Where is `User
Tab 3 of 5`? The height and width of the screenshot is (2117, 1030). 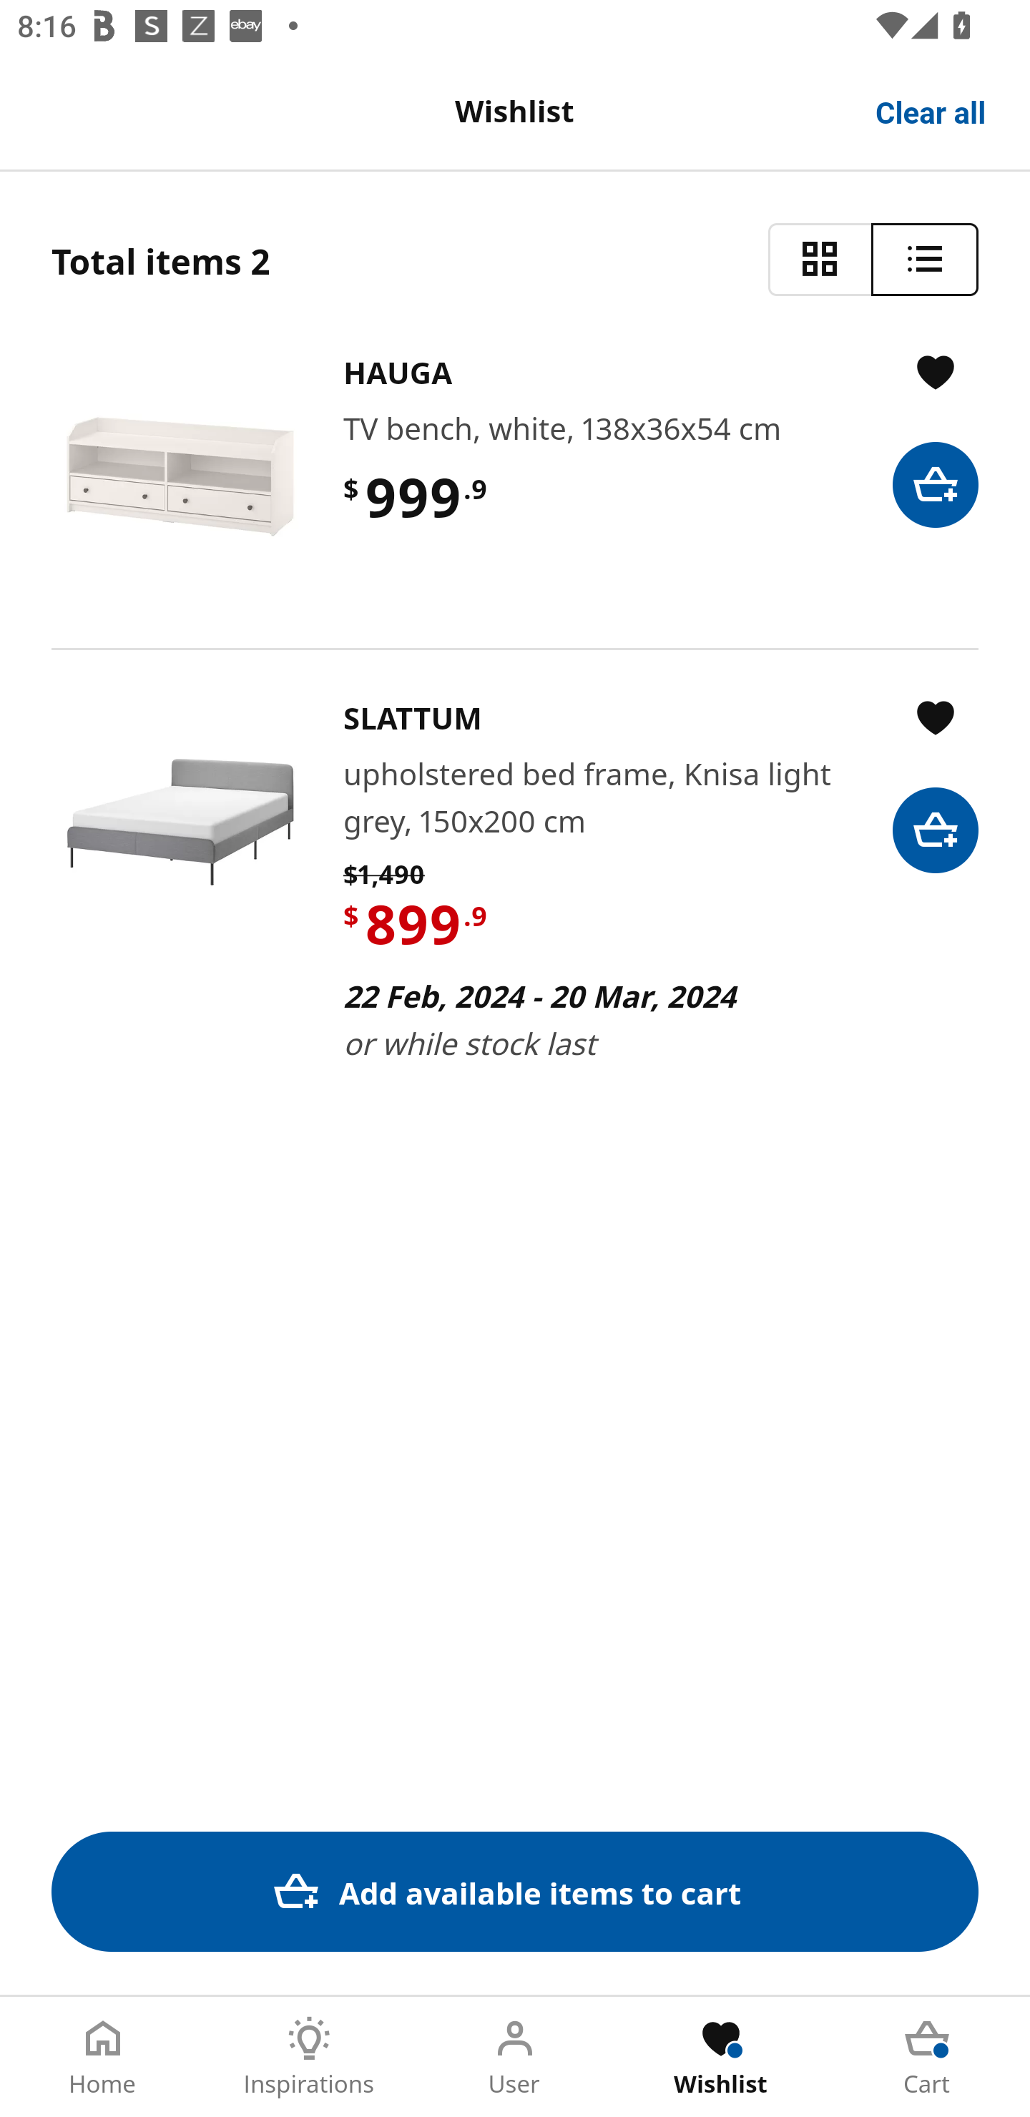 User
Tab 3 of 5 is located at coordinates (515, 2057).